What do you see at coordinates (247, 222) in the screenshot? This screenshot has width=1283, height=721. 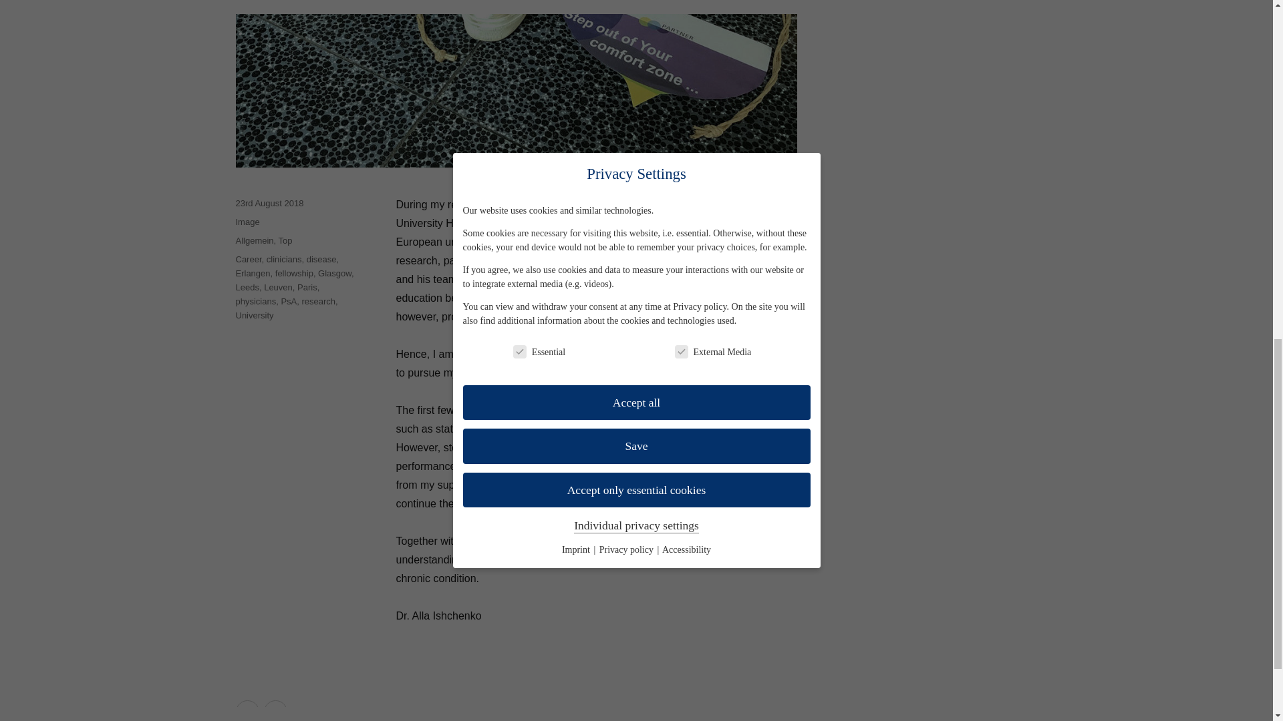 I see `Image` at bounding box center [247, 222].